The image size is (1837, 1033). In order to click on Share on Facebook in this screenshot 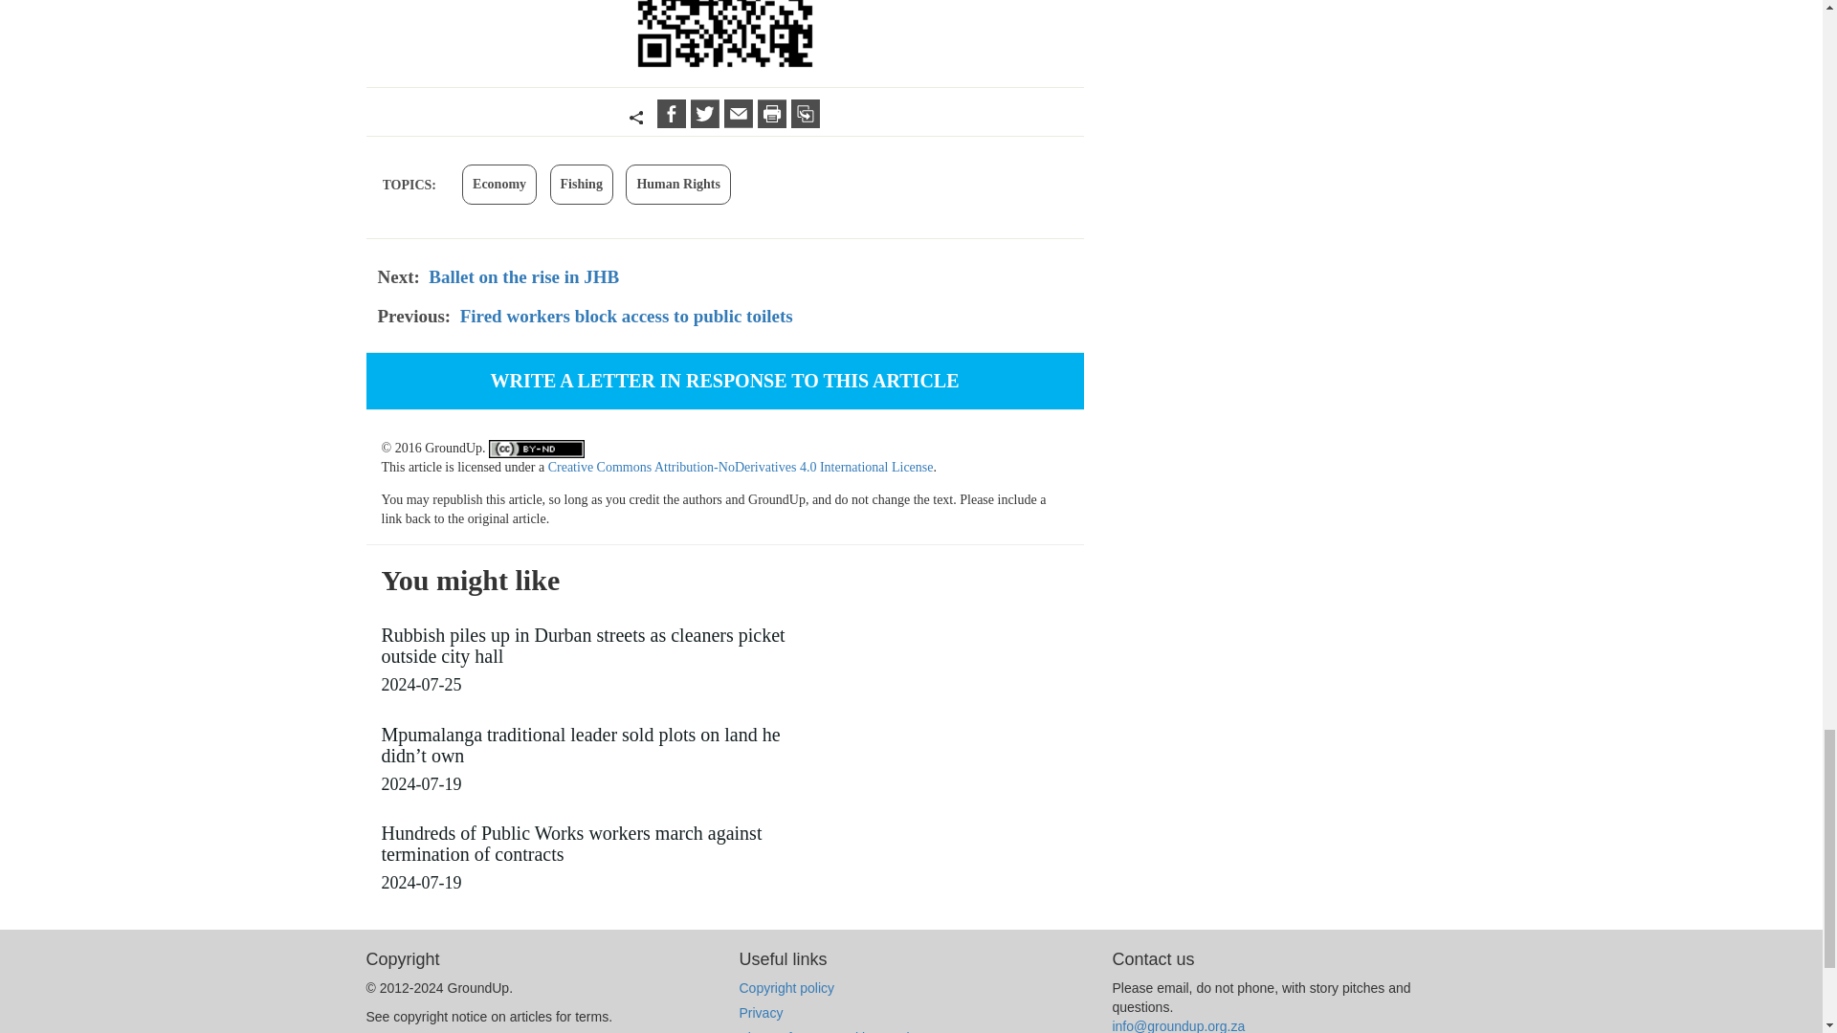, I will do `click(674, 122)`.